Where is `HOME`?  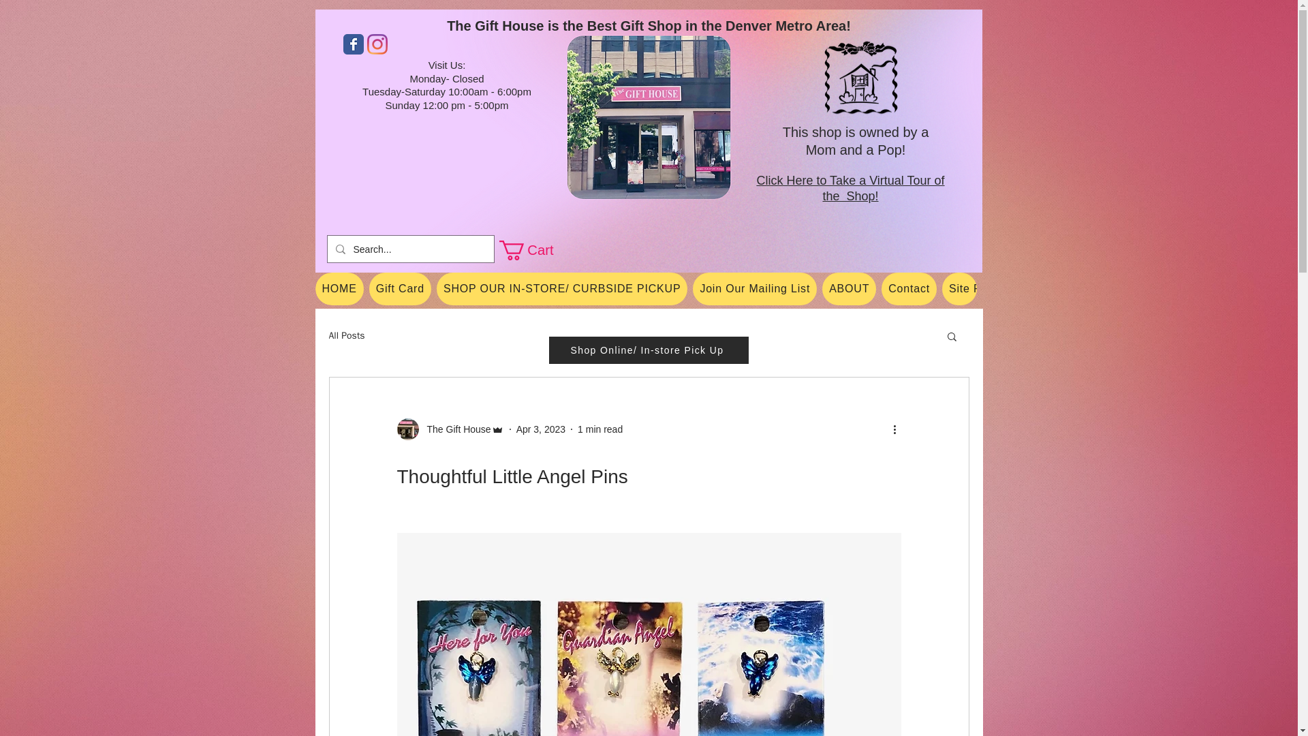
HOME is located at coordinates (339, 289).